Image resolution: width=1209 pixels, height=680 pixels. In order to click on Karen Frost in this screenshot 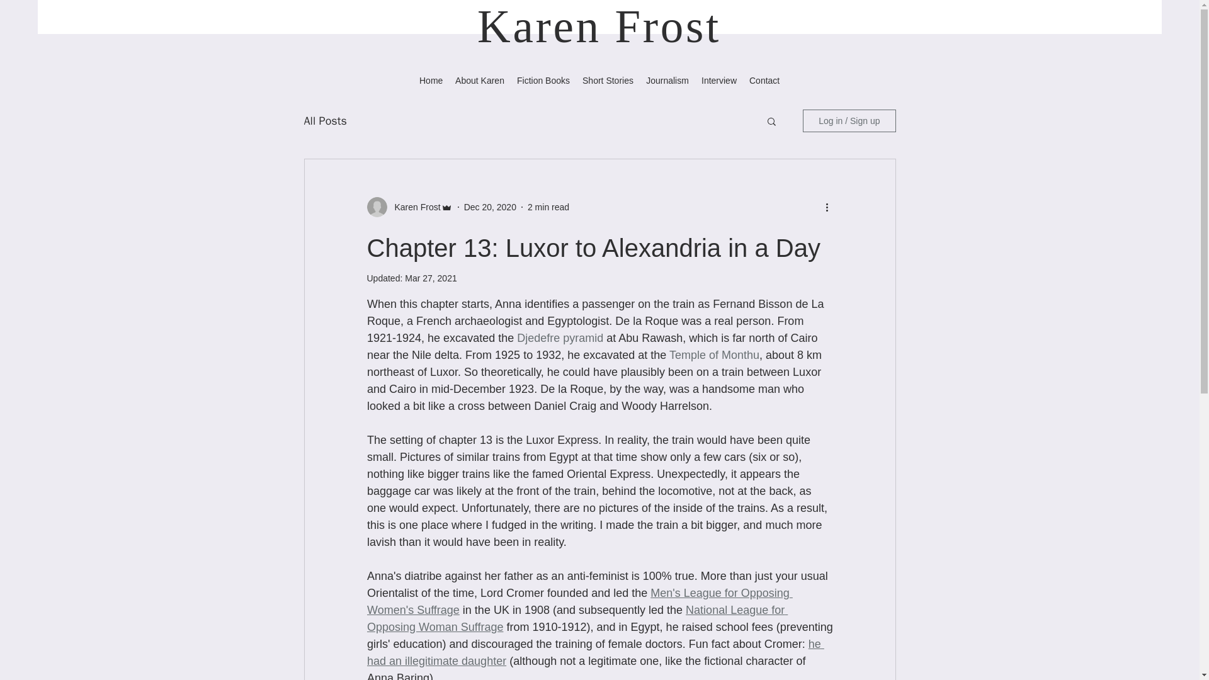, I will do `click(599, 26)`.